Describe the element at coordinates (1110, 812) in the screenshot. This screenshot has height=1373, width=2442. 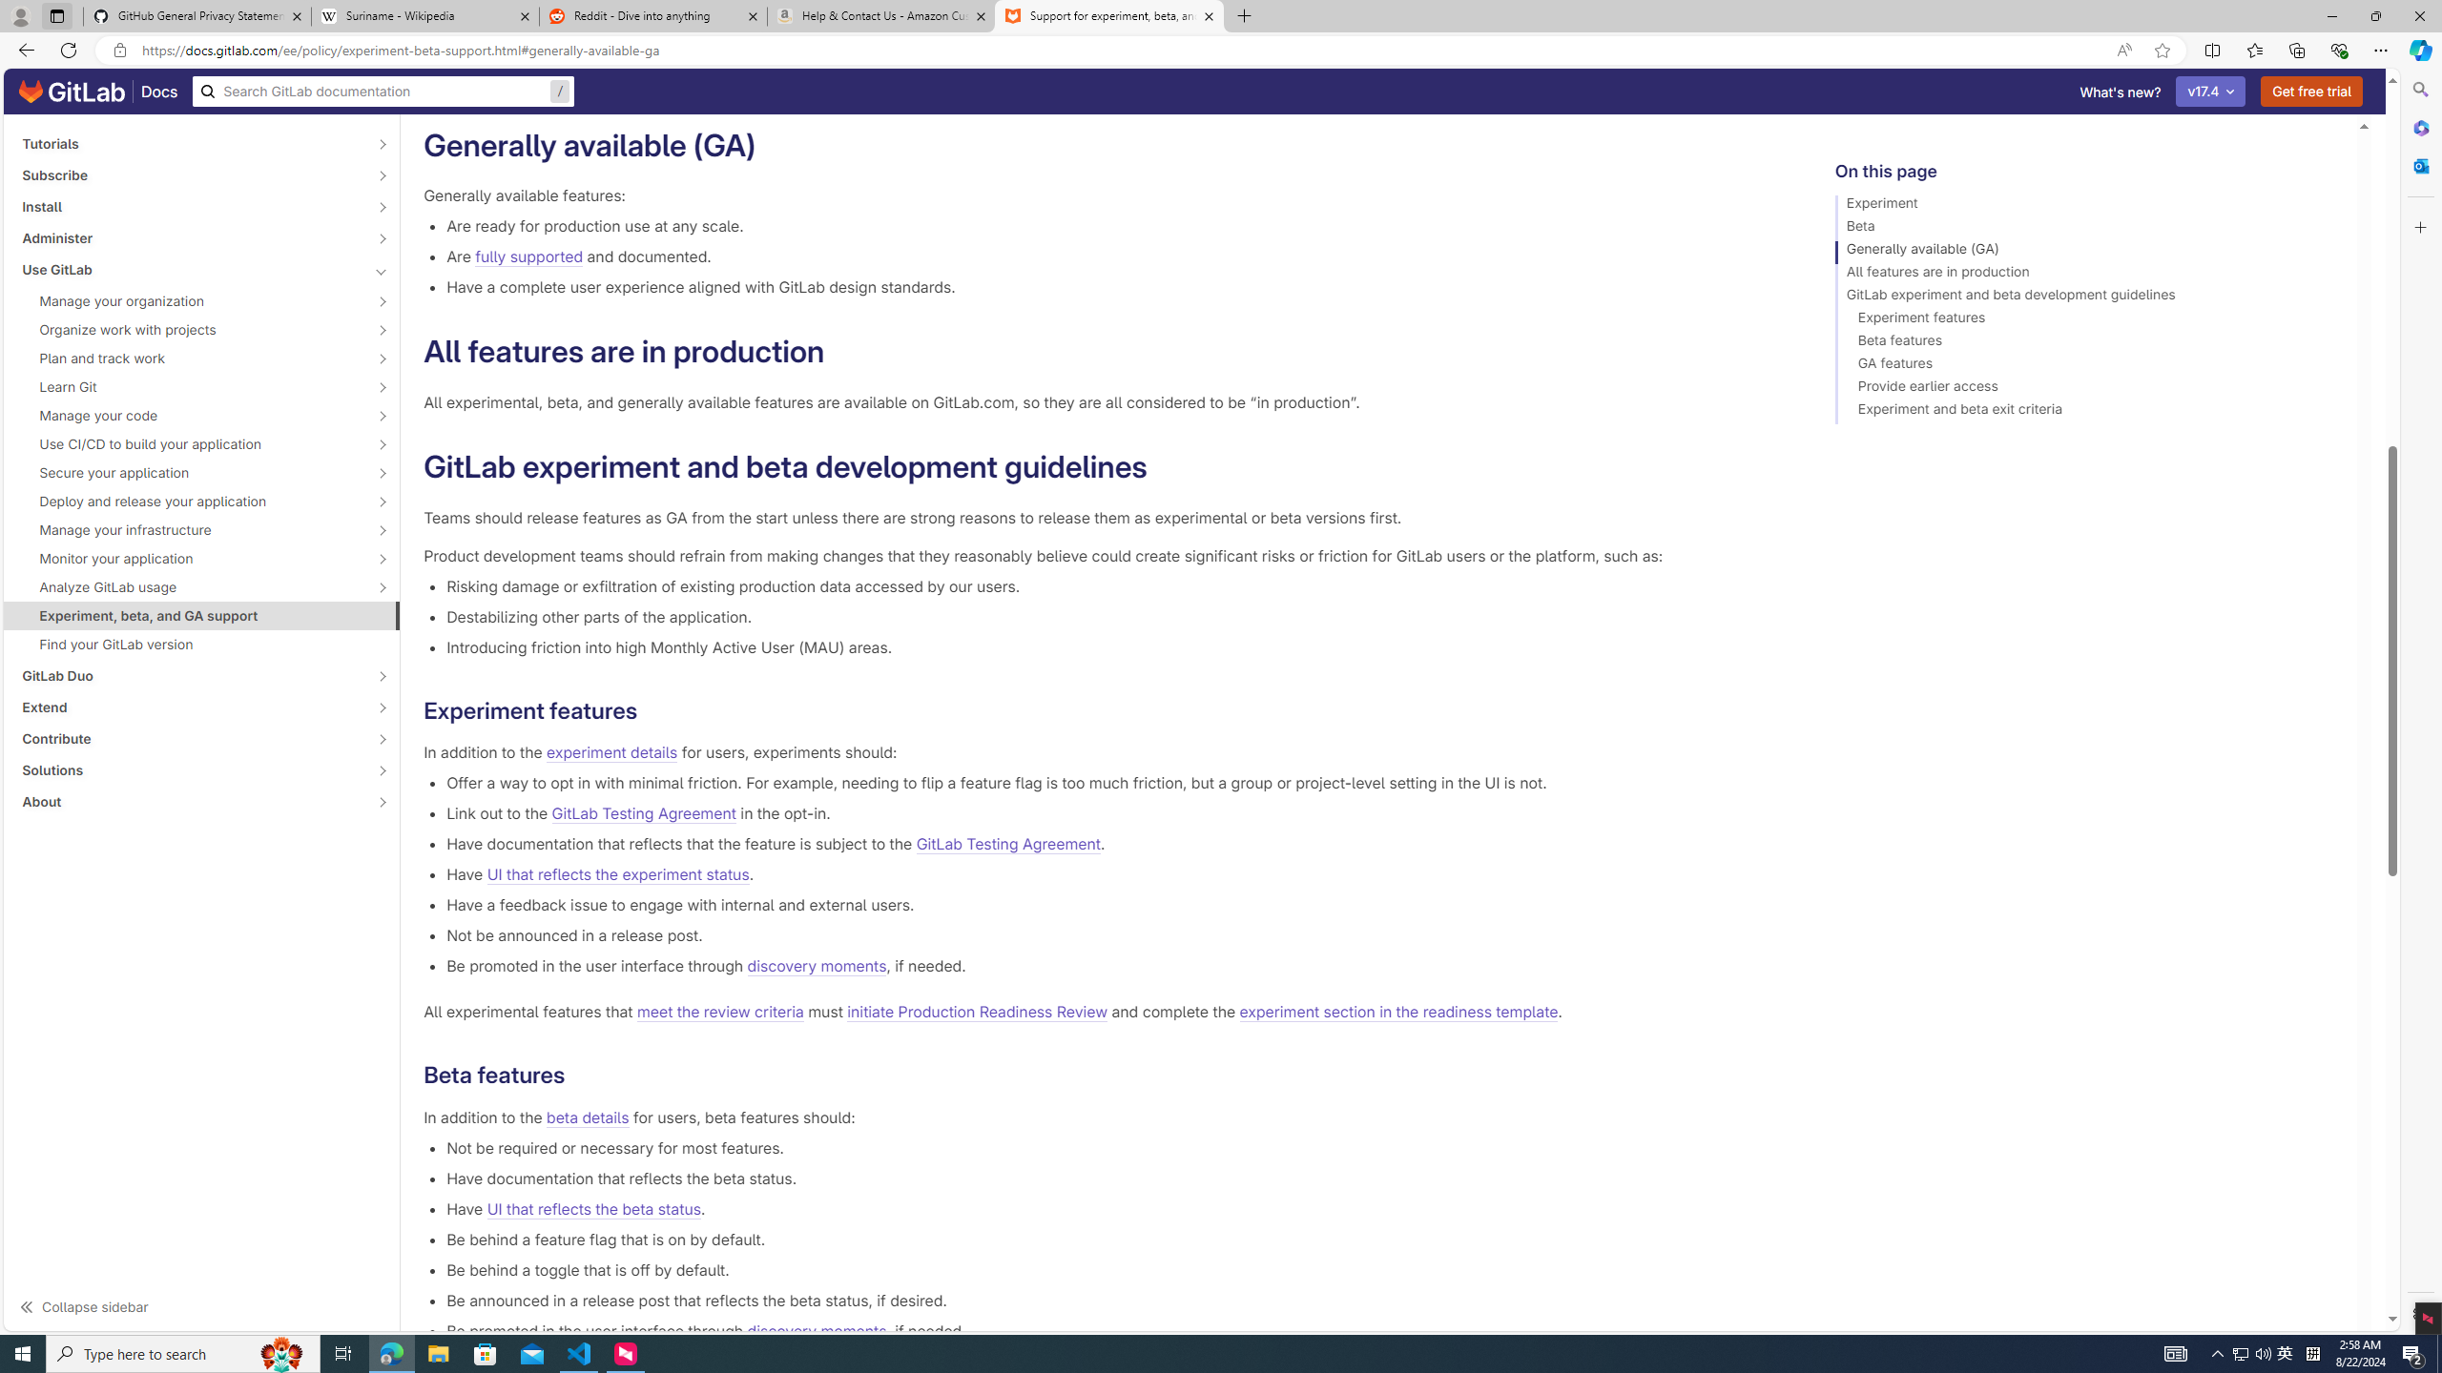
I see `Link out to the GitLab Testing Agreement in the opt-in.` at that location.